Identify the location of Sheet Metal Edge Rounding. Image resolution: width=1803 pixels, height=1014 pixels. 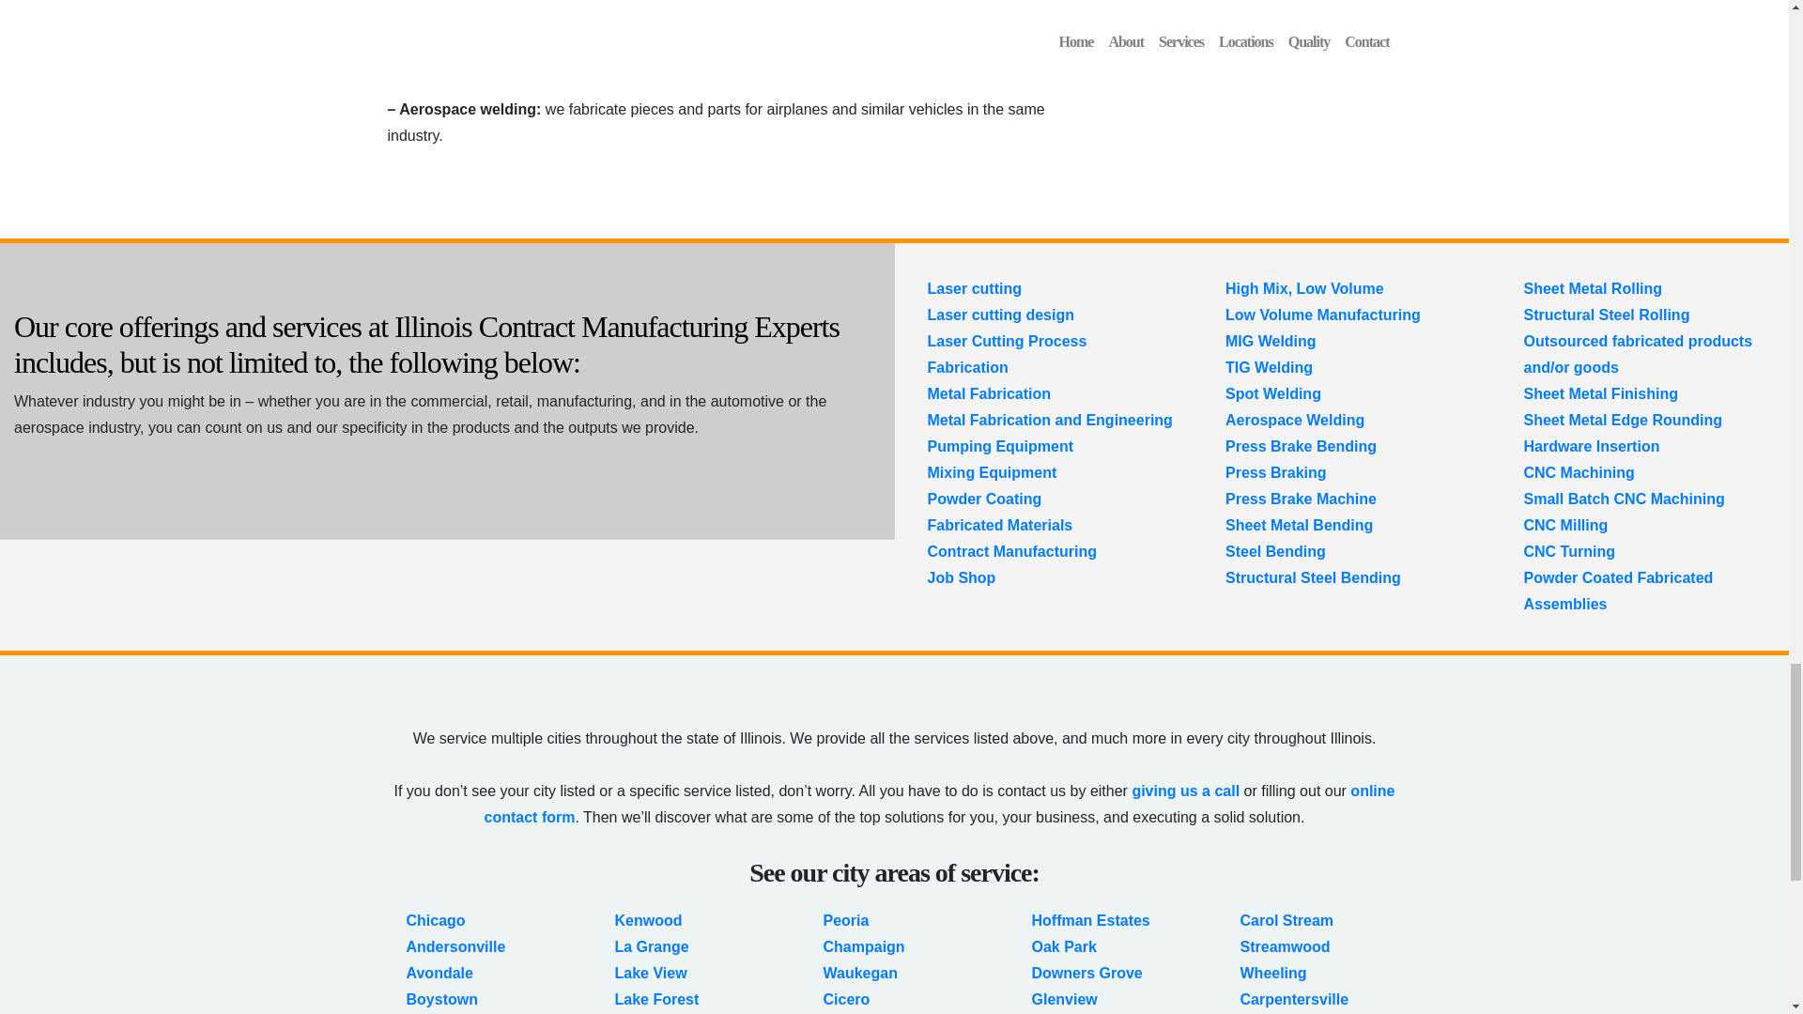
(1623, 419).